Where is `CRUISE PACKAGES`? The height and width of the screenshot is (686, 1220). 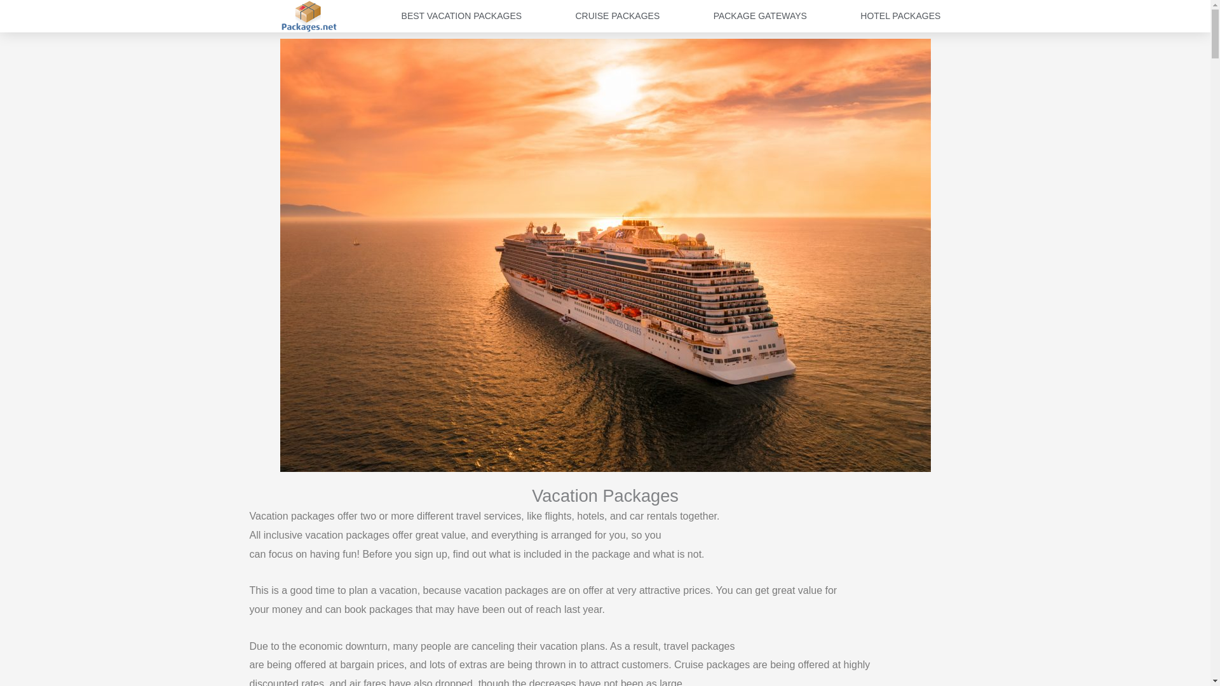
CRUISE PACKAGES is located at coordinates (616, 15).